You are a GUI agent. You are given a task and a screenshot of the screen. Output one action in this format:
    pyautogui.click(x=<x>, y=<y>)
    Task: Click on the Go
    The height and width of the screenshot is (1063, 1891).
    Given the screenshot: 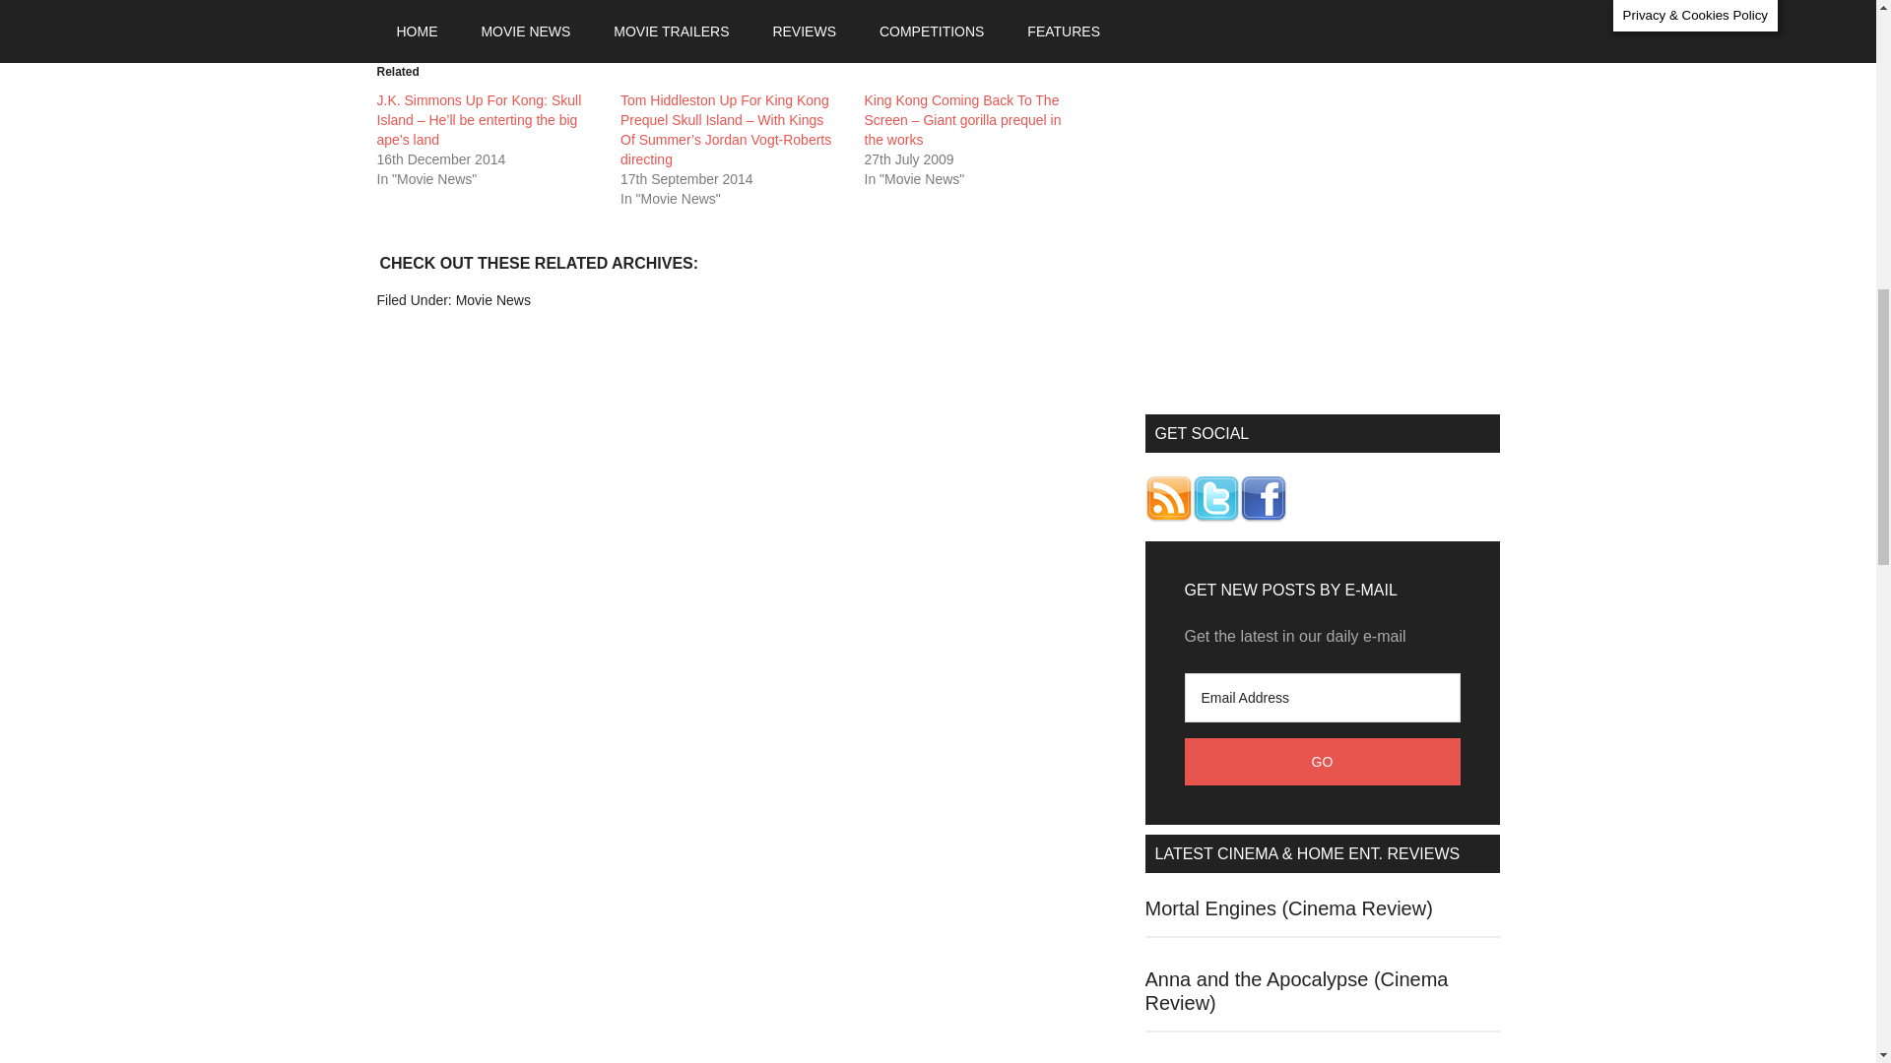 What is the action you would take?
    pyautogui.click(x=1322, y=762)
    